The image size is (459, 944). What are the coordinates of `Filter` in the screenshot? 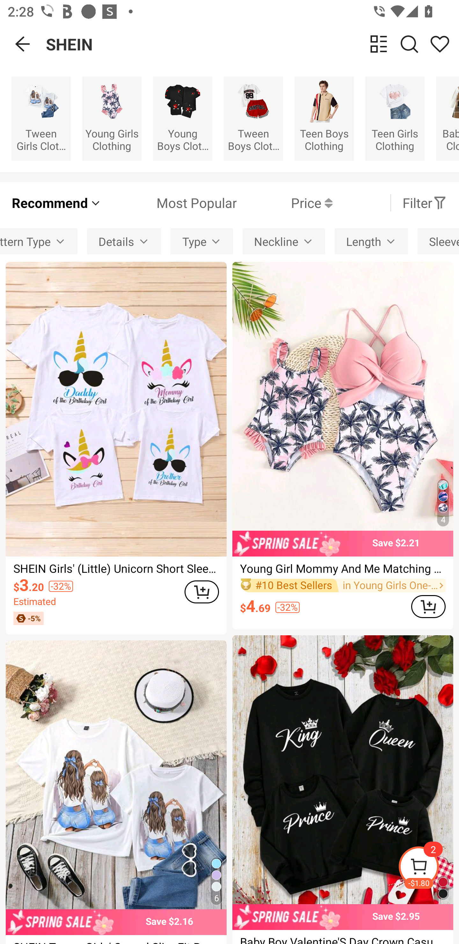 It's located at (425, 203).